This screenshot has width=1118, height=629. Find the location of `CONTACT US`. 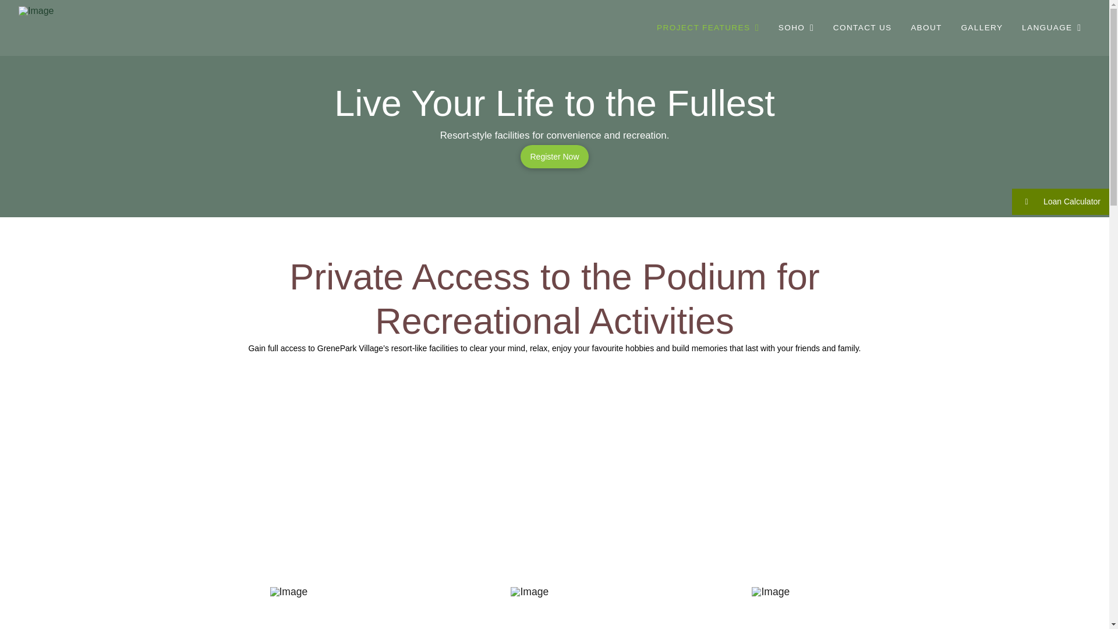

CONTACT US is located at coordinates (862, 28).